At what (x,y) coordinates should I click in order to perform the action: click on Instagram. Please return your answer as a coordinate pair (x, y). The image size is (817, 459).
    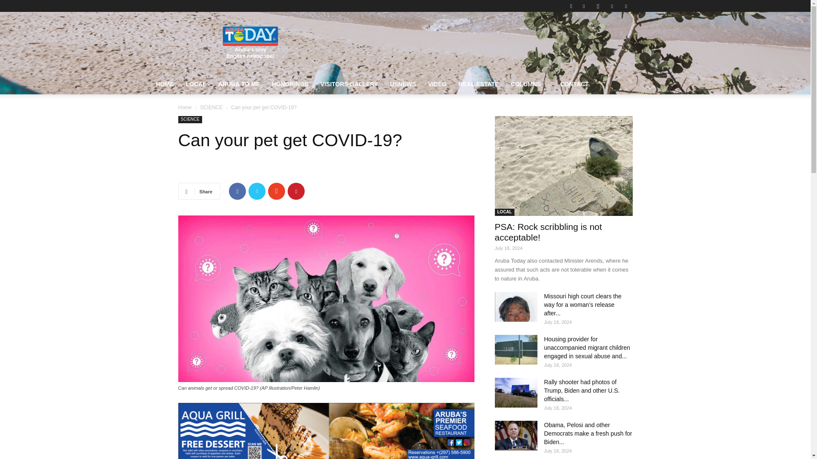
    Looking at the image, I should click on (598, 6).